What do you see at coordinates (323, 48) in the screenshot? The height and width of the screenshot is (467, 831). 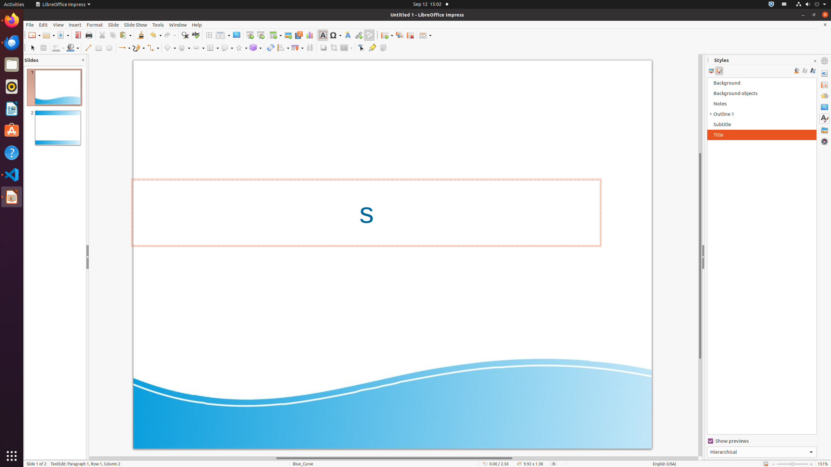 I see `Shadow` at bounding box center [323, 48].